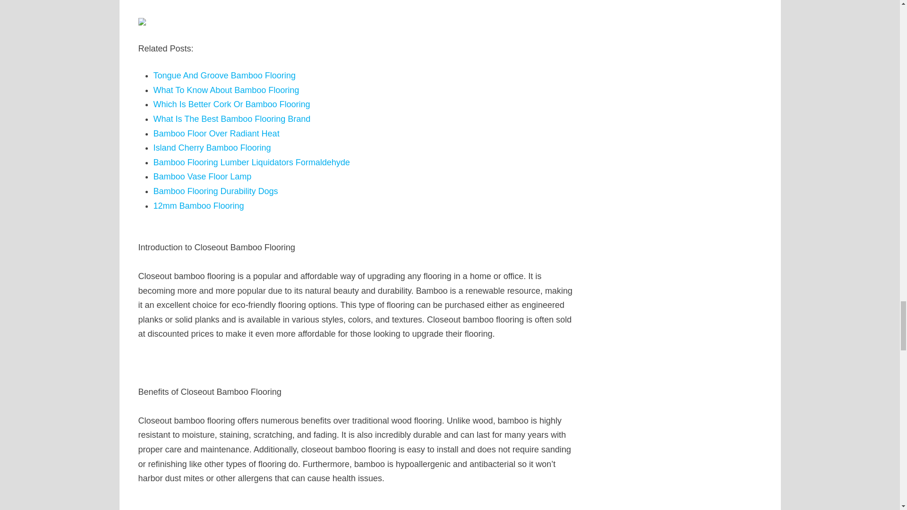 This screenshot has height=510, width=907. What do you see at coordinates (231, 119) in the screenshot?
I see `What Is The Best Bamboo Flooring Brand` at bounding box center [231, 119].